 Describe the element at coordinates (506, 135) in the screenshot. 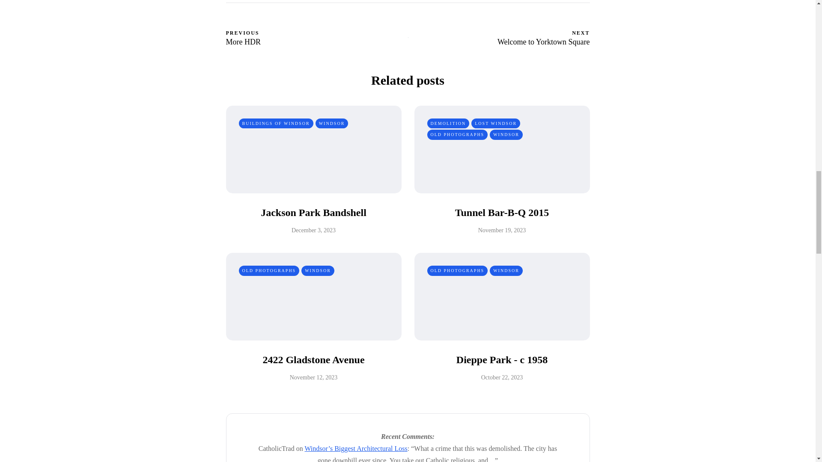

I see `LOST WINDSOR` at that location.